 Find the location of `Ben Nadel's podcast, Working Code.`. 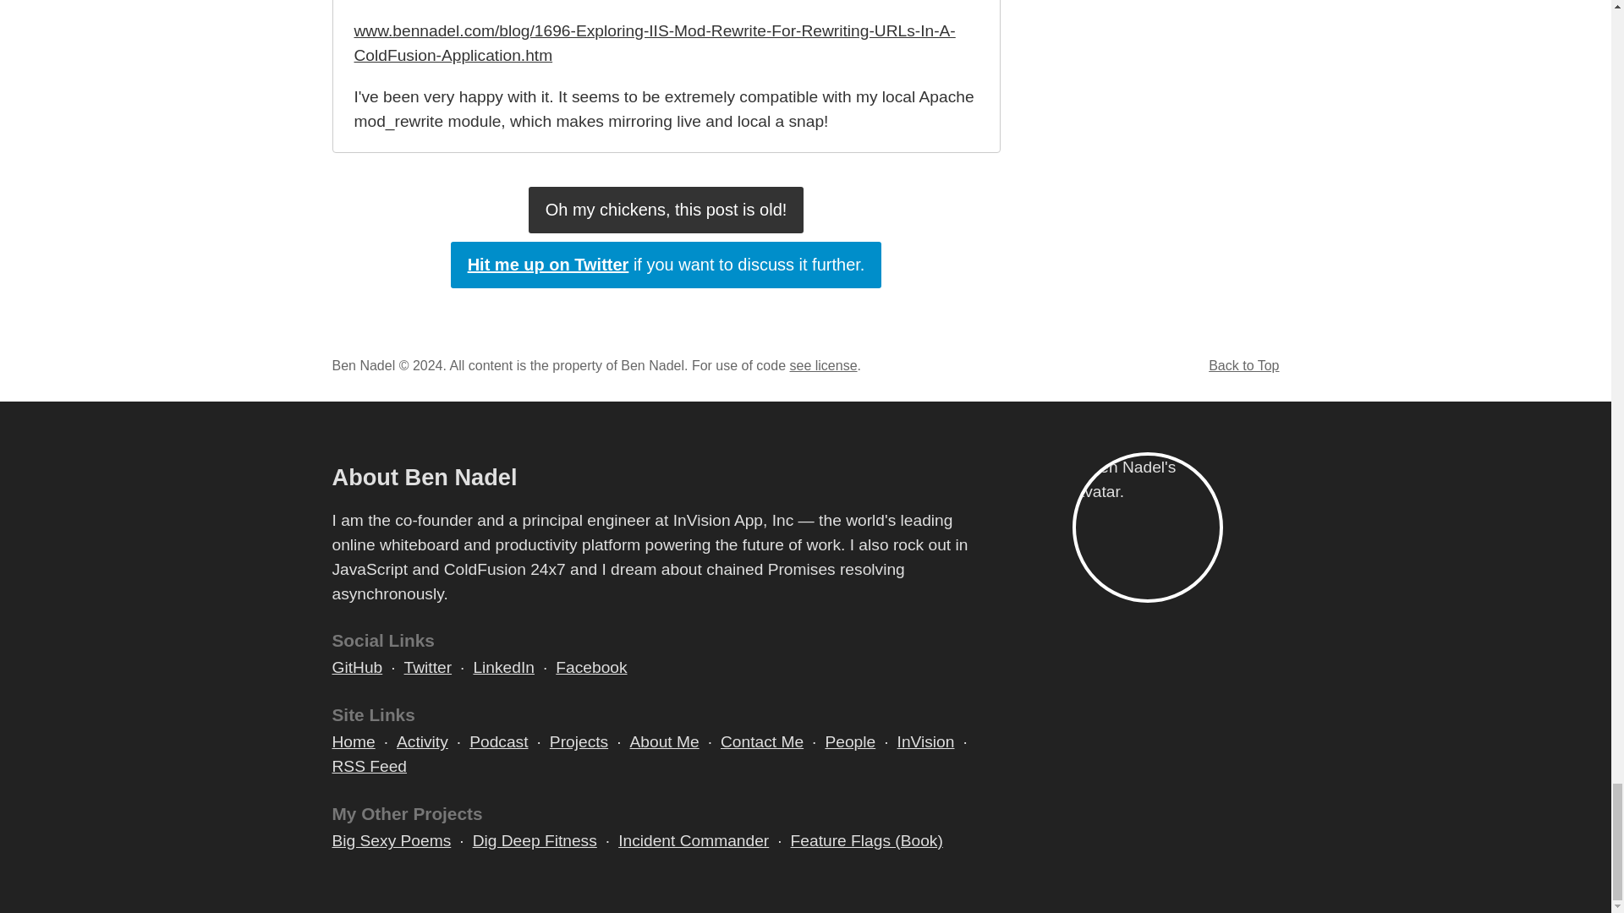

Ben Nadel's podcast, Working Code. is located at coordinates (498, 742).